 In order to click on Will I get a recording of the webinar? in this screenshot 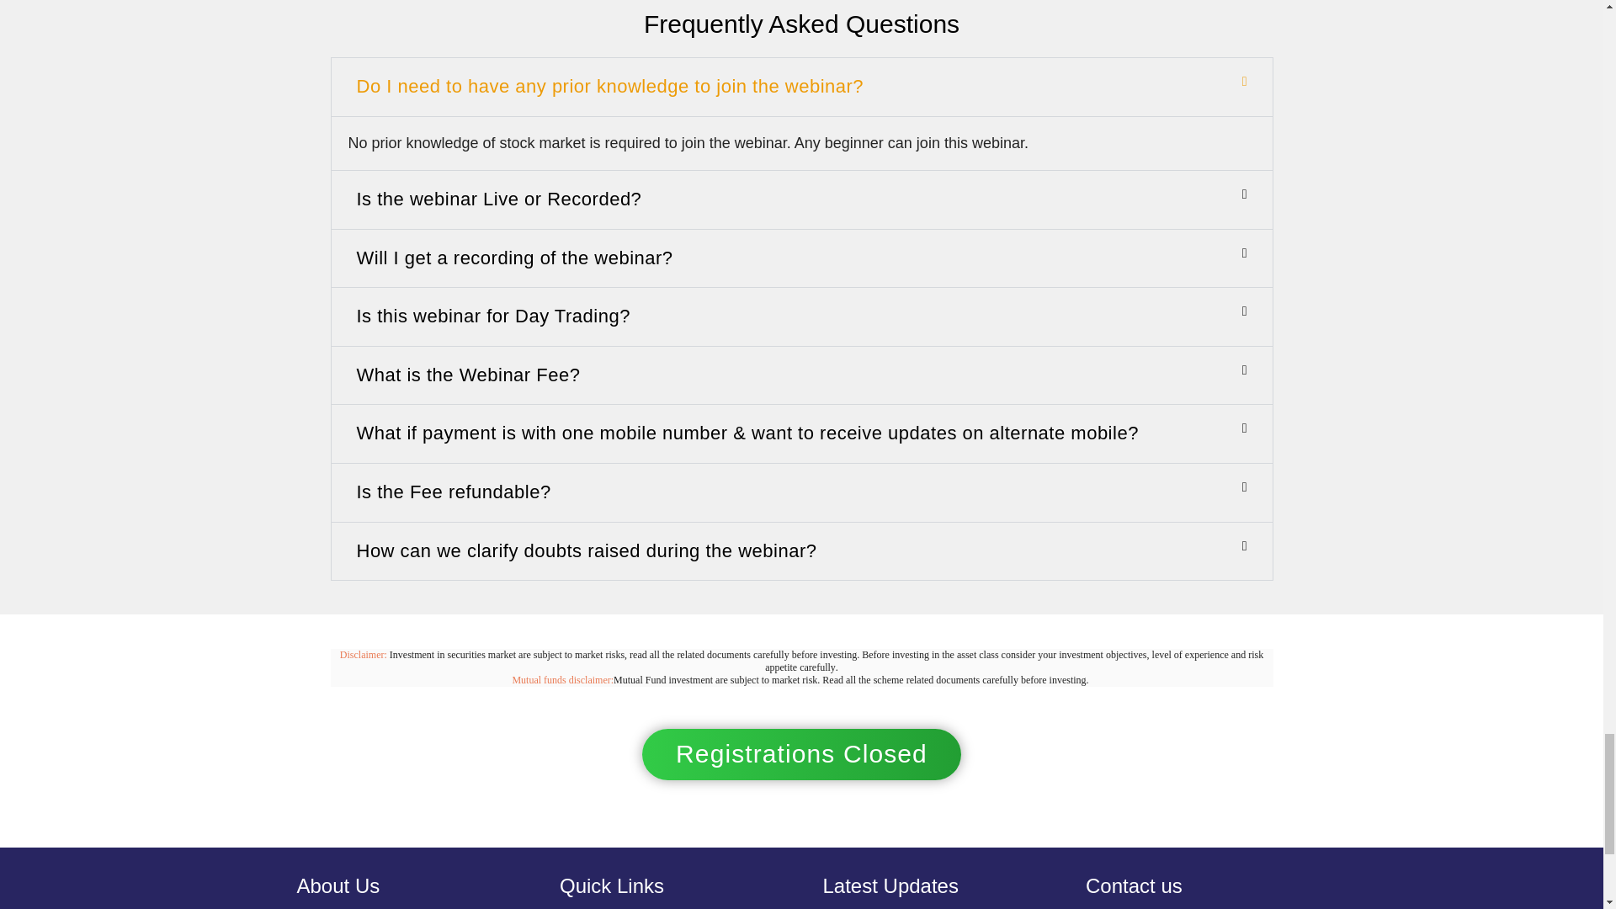, I will do `click(515, 258)`.